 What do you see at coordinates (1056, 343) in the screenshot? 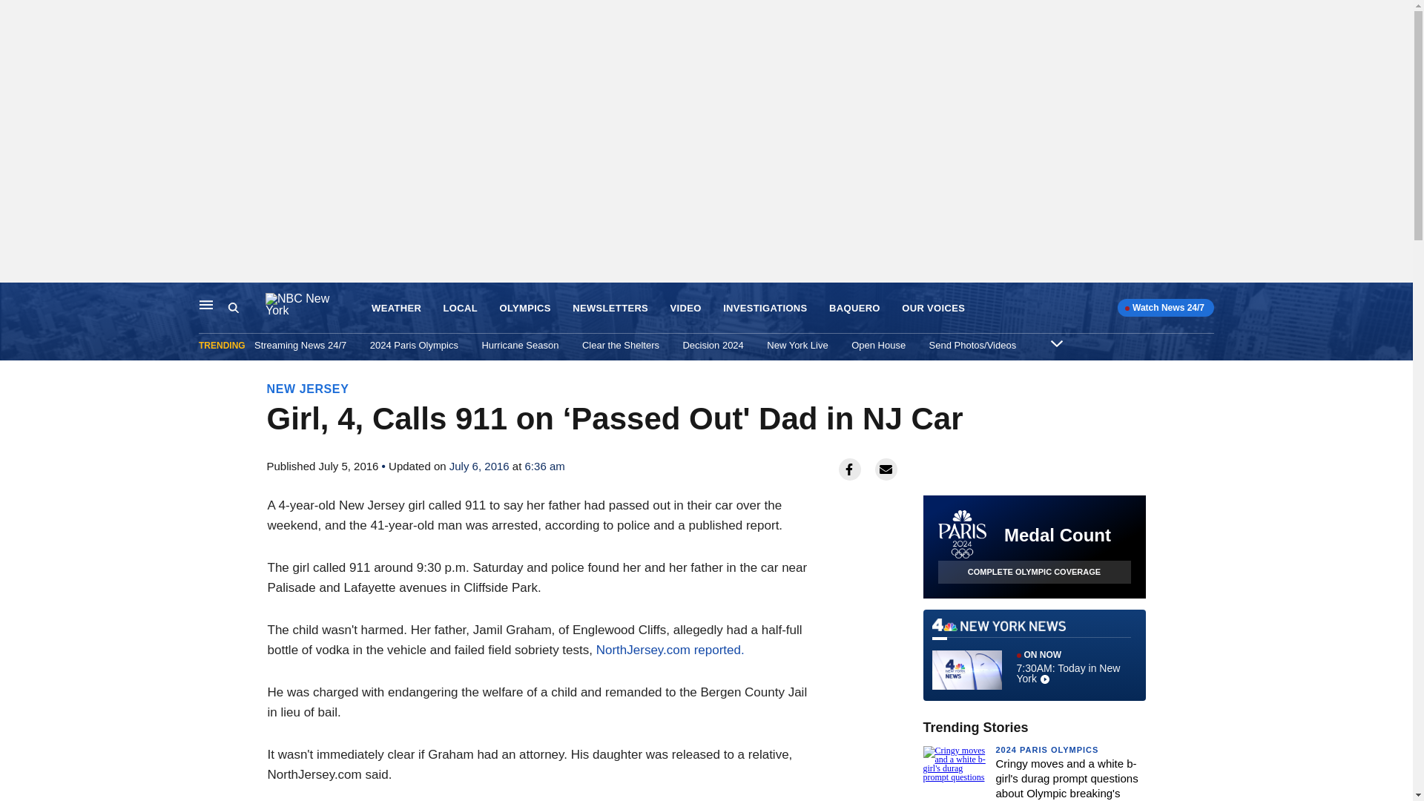
I see `Expand` at bounding box center [1056, 343].